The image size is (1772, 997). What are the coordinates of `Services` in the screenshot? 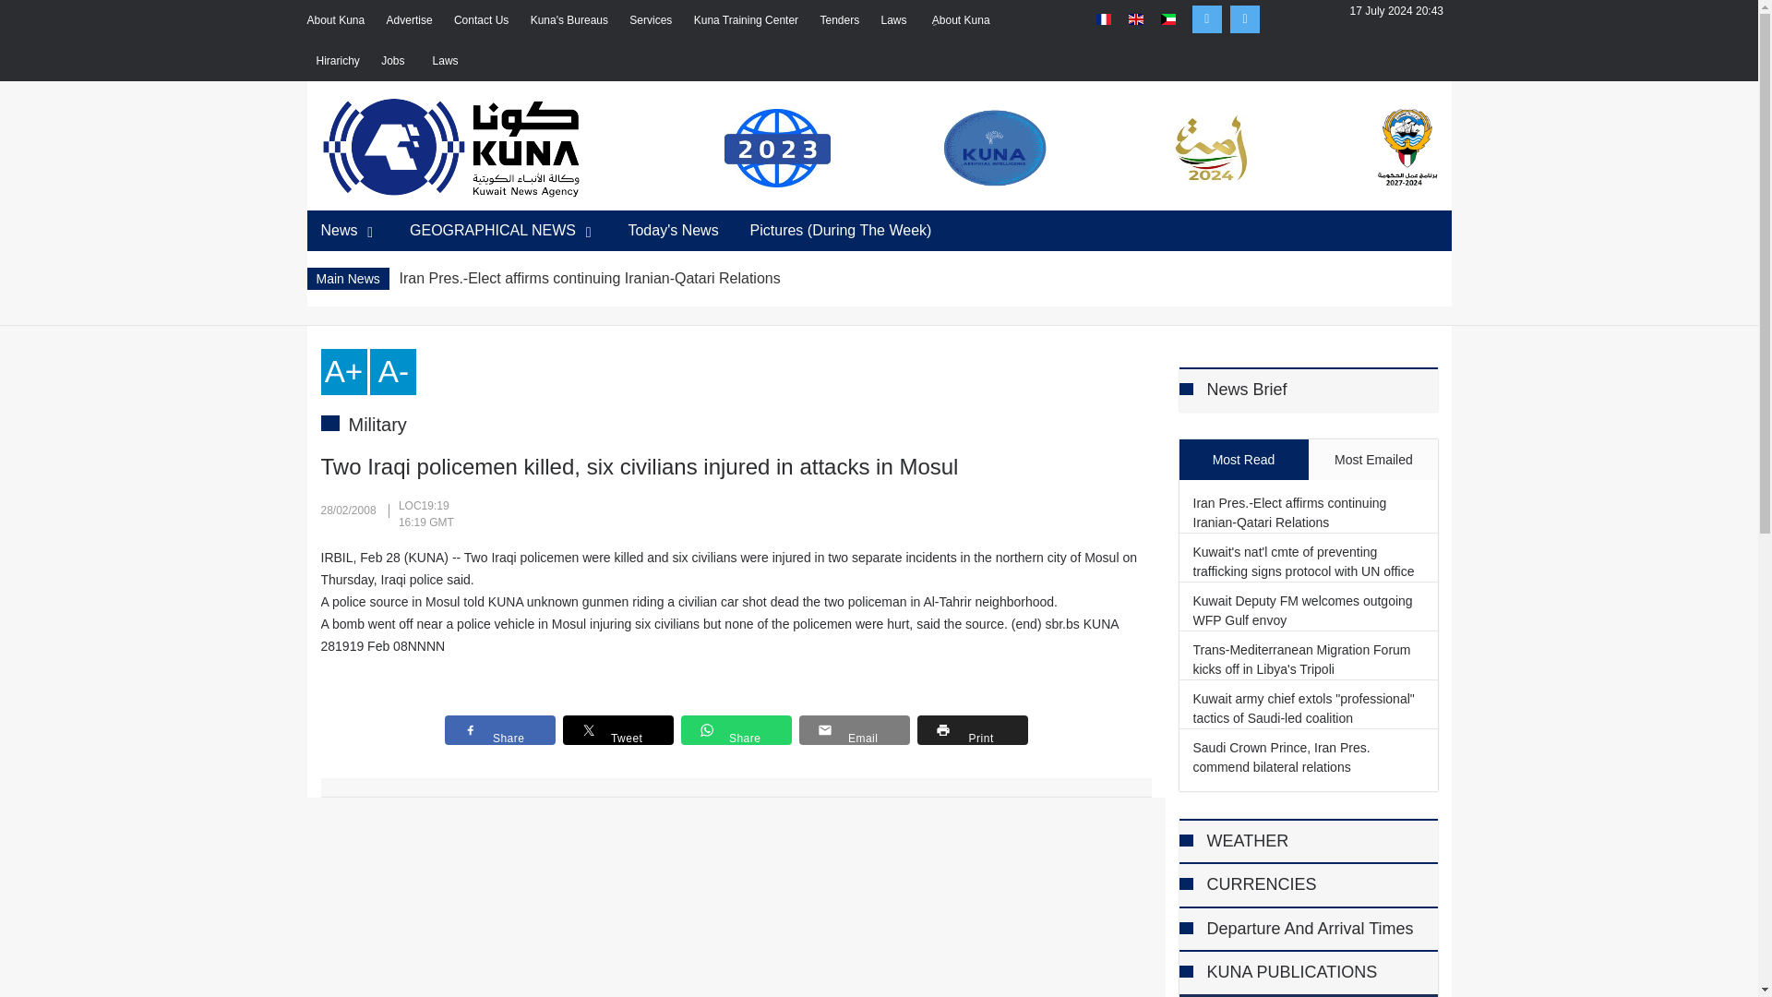 It's located at (650, 19).